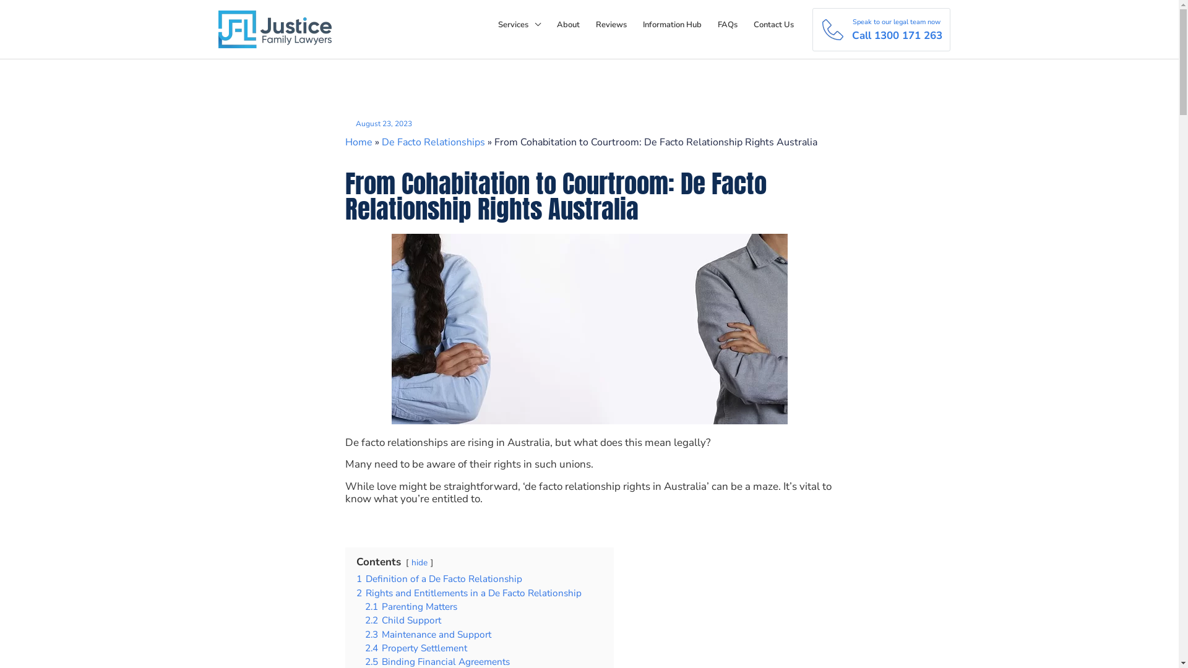  What do you see at coordinates (379, 124) in the screenshot?
I see `August 23, 2023` at bounding box center [379, 124].